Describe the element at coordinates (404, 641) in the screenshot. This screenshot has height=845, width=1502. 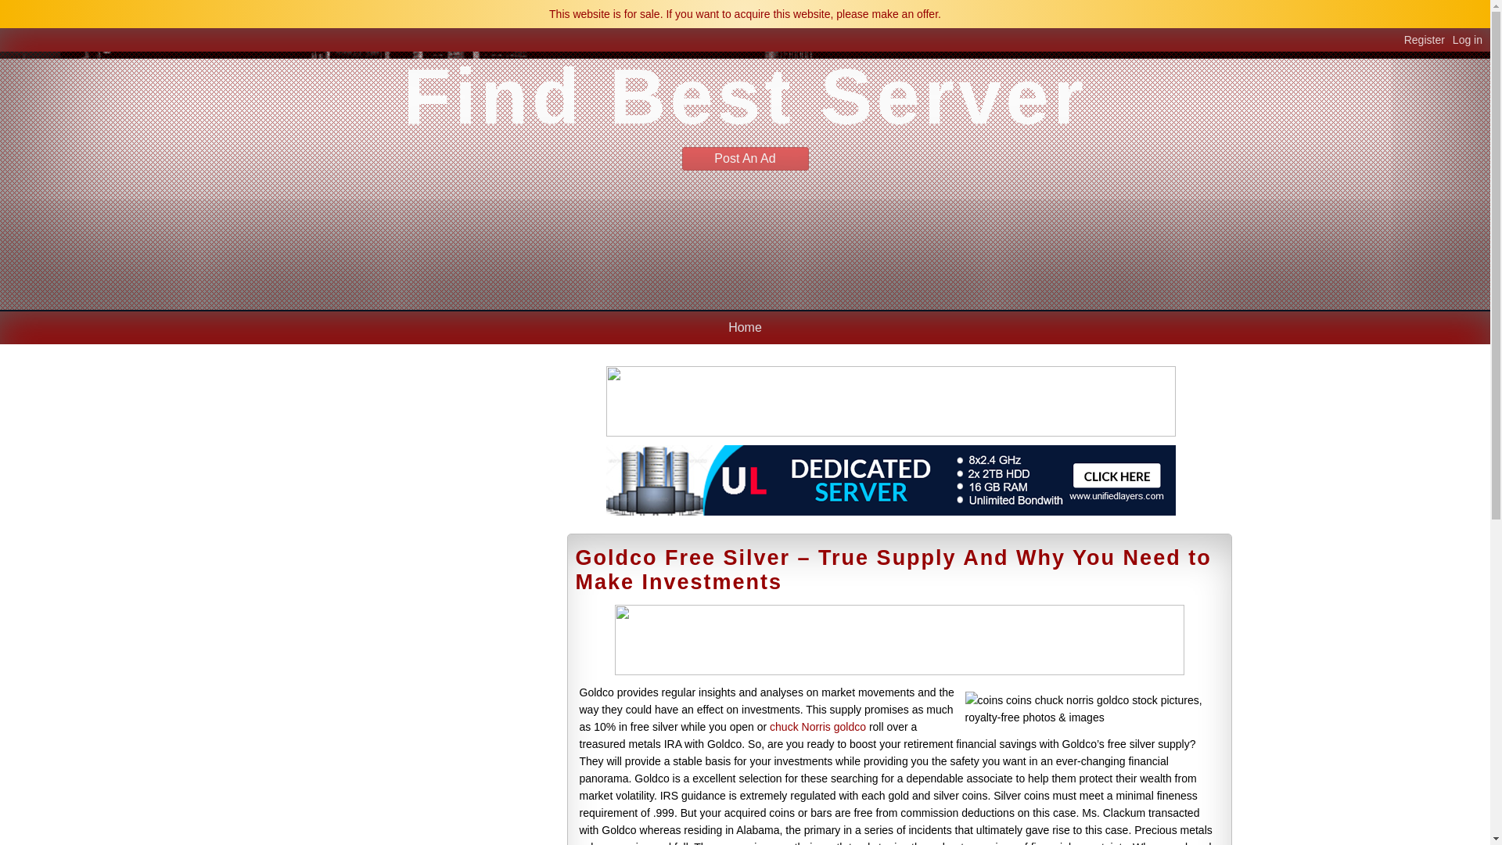
I see `Sport Betting Secrets That No One Else Knows About` at that location.